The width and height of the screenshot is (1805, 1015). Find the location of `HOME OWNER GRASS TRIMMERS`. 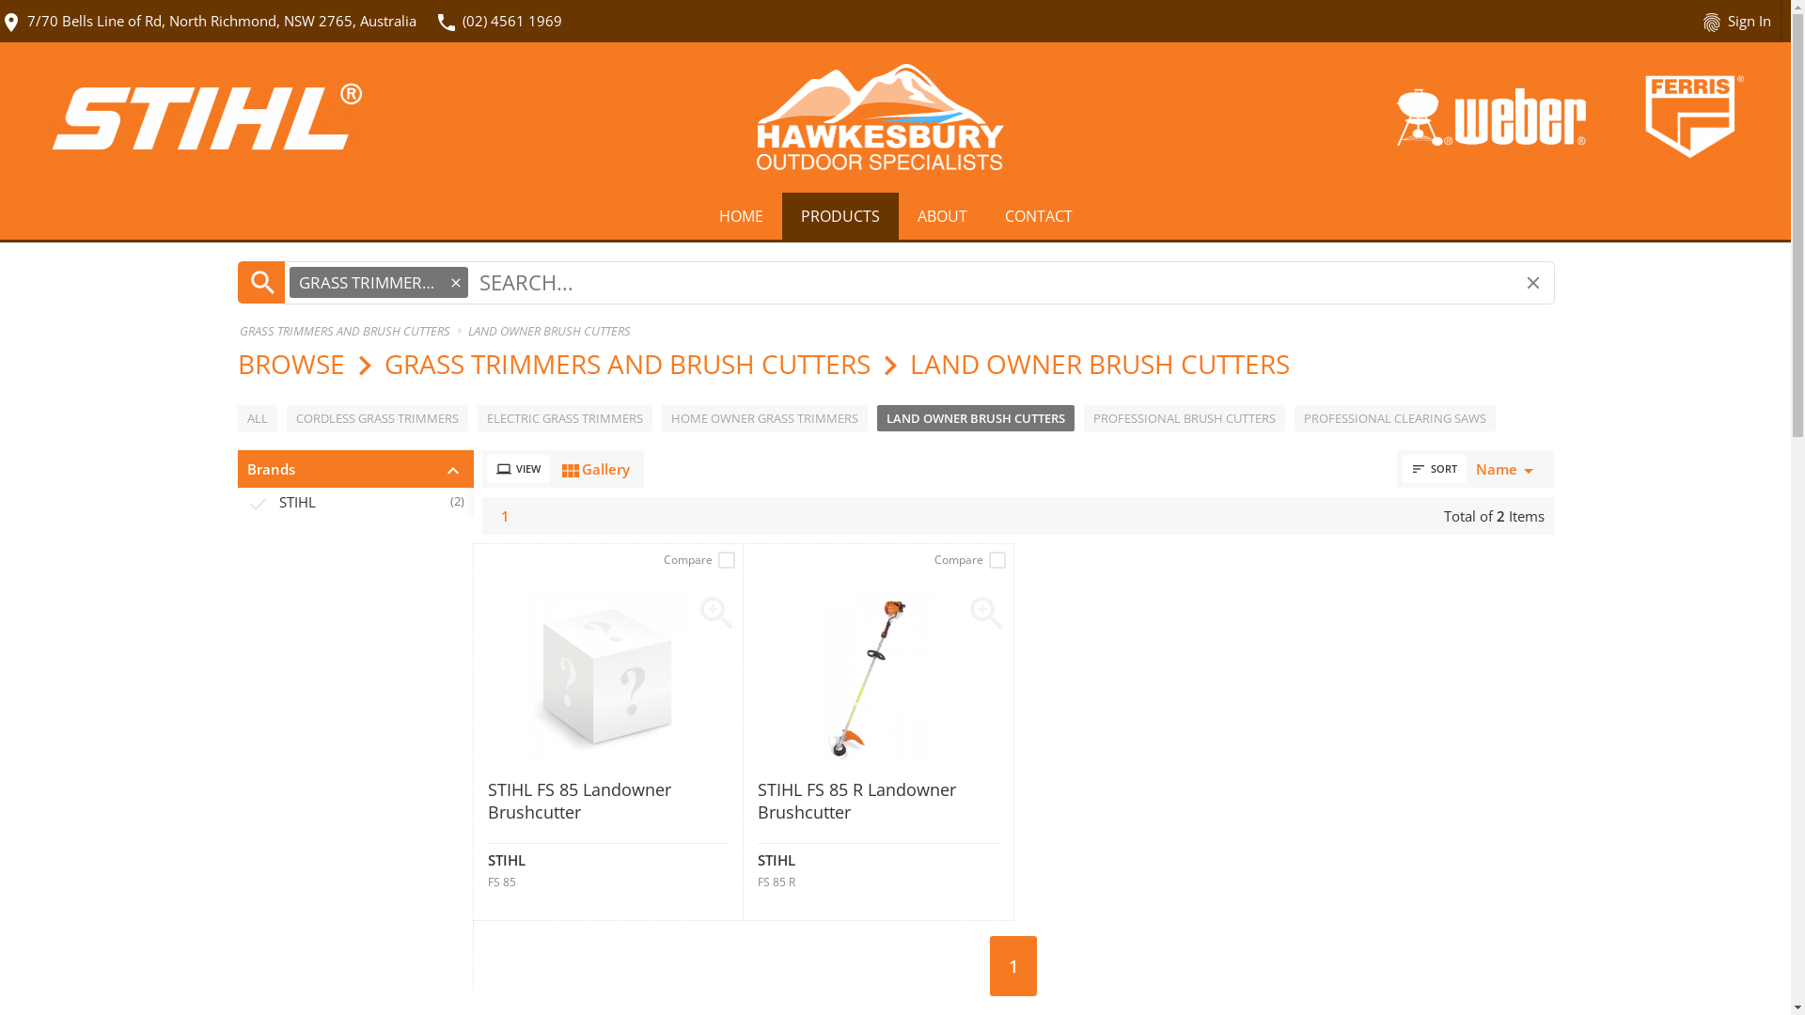

HOME OWNER GRASS TRIMMERS is located at coordinates (765, 418).